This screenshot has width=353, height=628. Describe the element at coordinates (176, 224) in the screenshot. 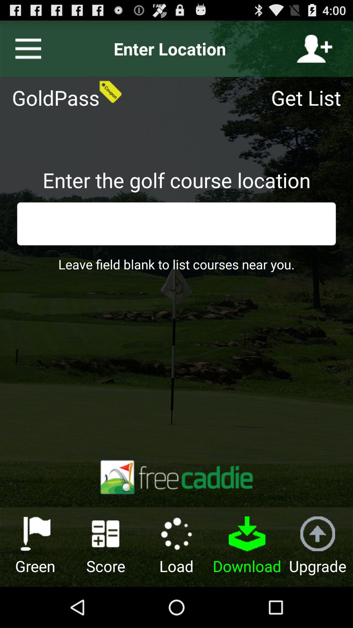

I see `search golf courses` at that location.